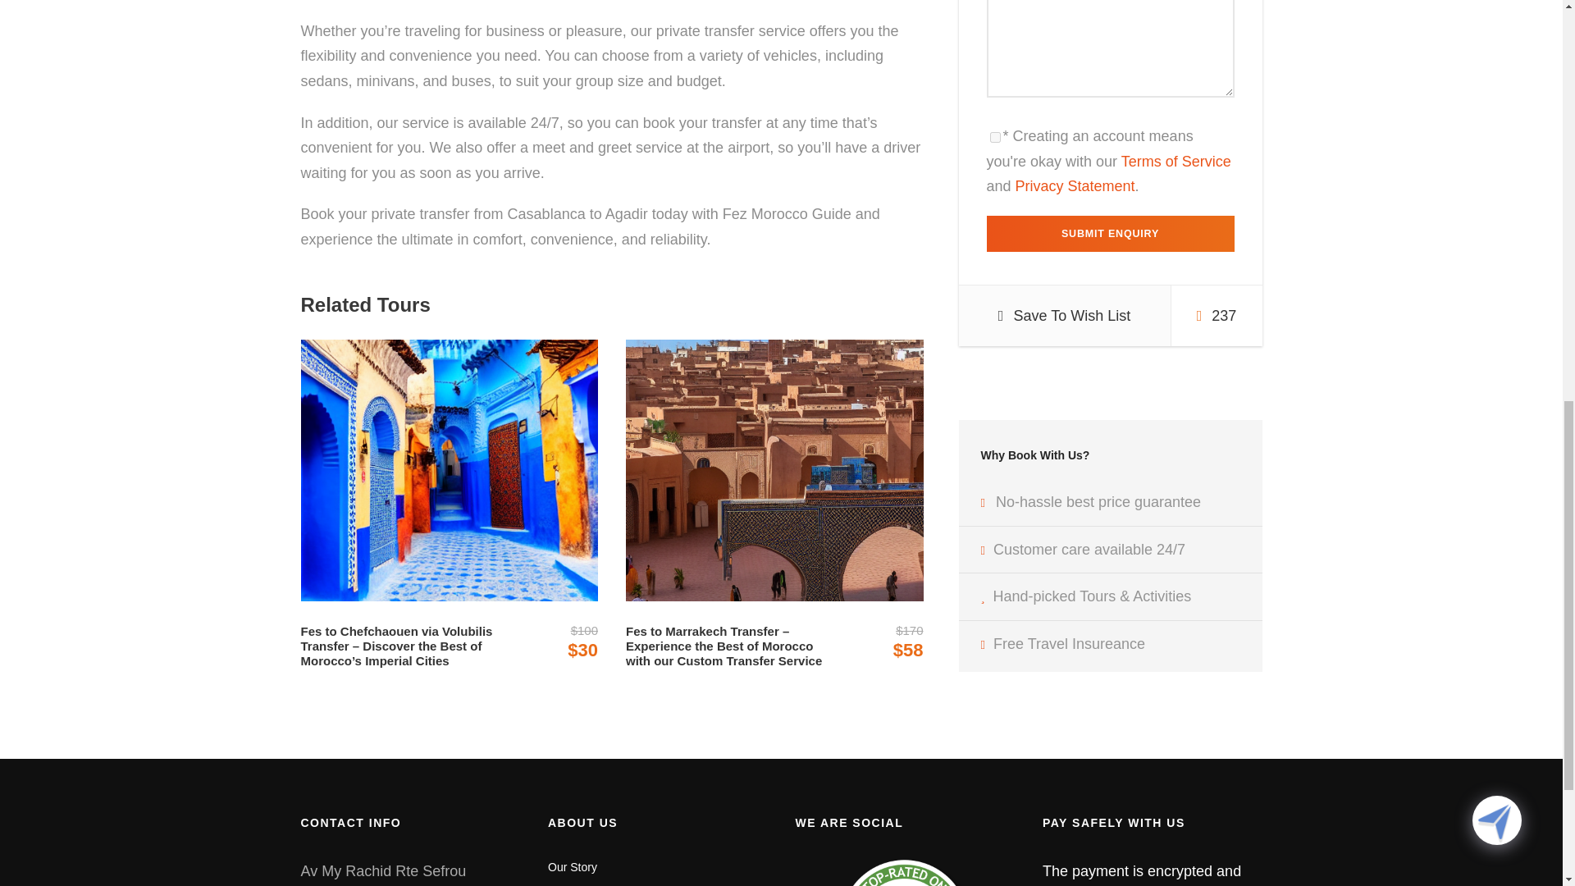 Image resolution: width=1575 pixels, height=886 pixels. What do you see at coordinates (1109, 233) in the screenshot?
I see `Submit Enquiry` at bounding box center [1109, 233].